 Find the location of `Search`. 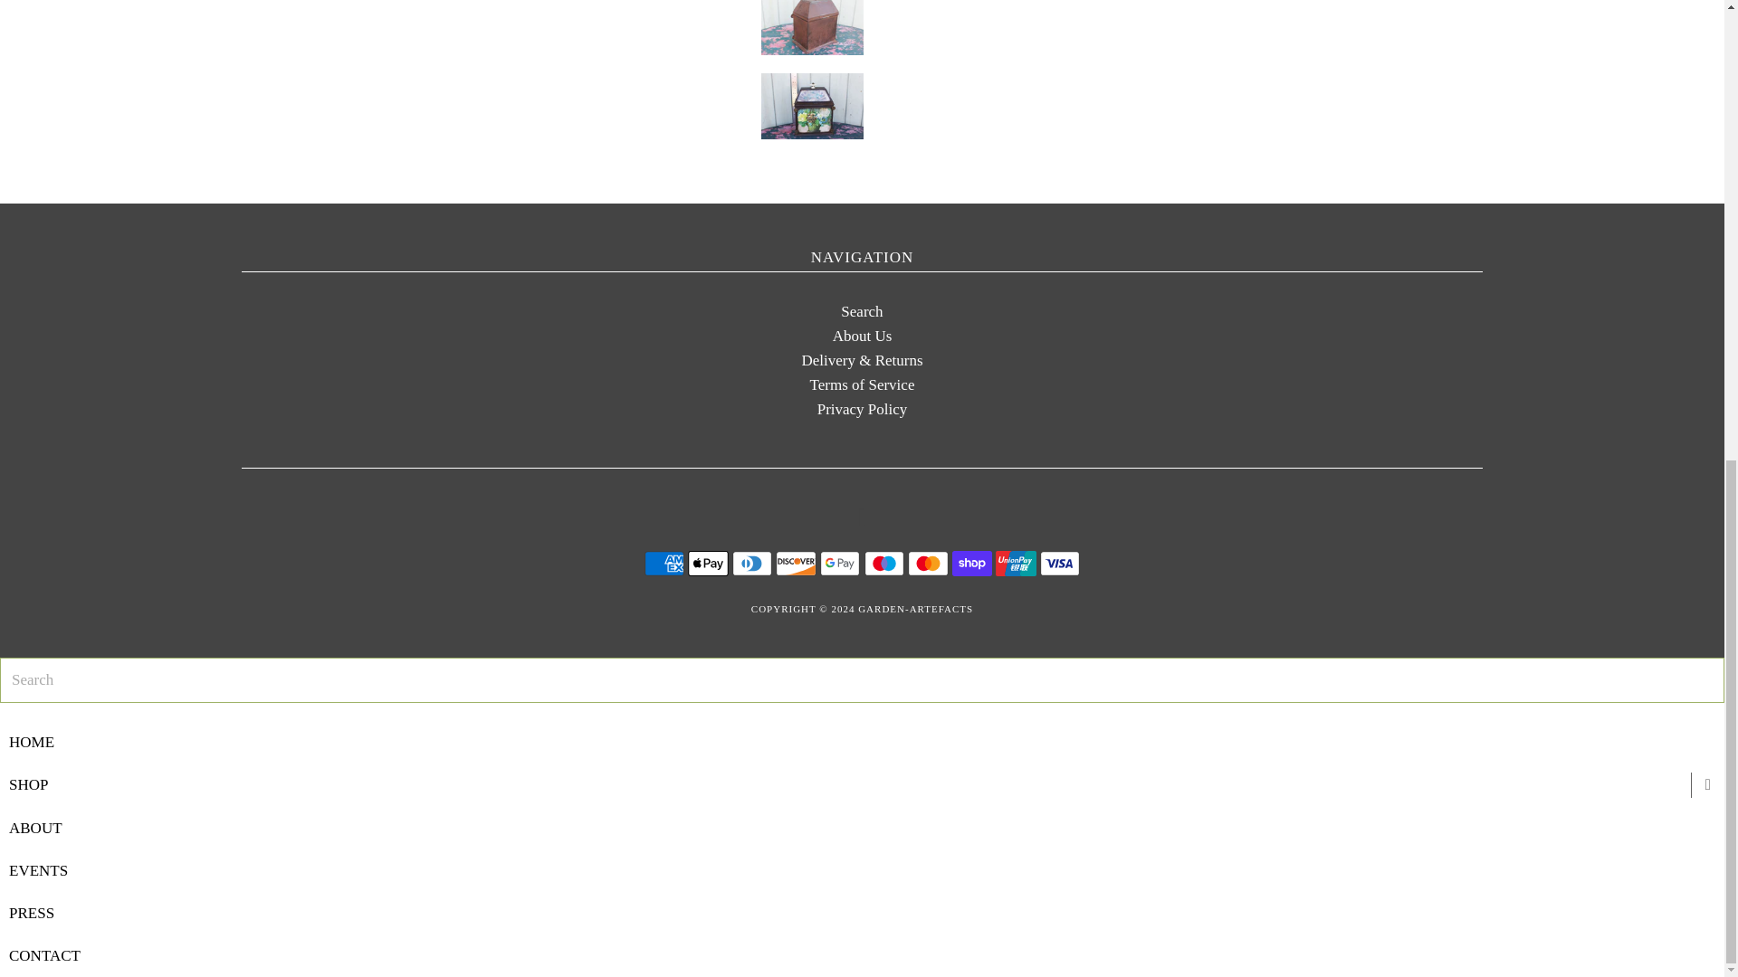

Search is located at coordinates (862, 311).